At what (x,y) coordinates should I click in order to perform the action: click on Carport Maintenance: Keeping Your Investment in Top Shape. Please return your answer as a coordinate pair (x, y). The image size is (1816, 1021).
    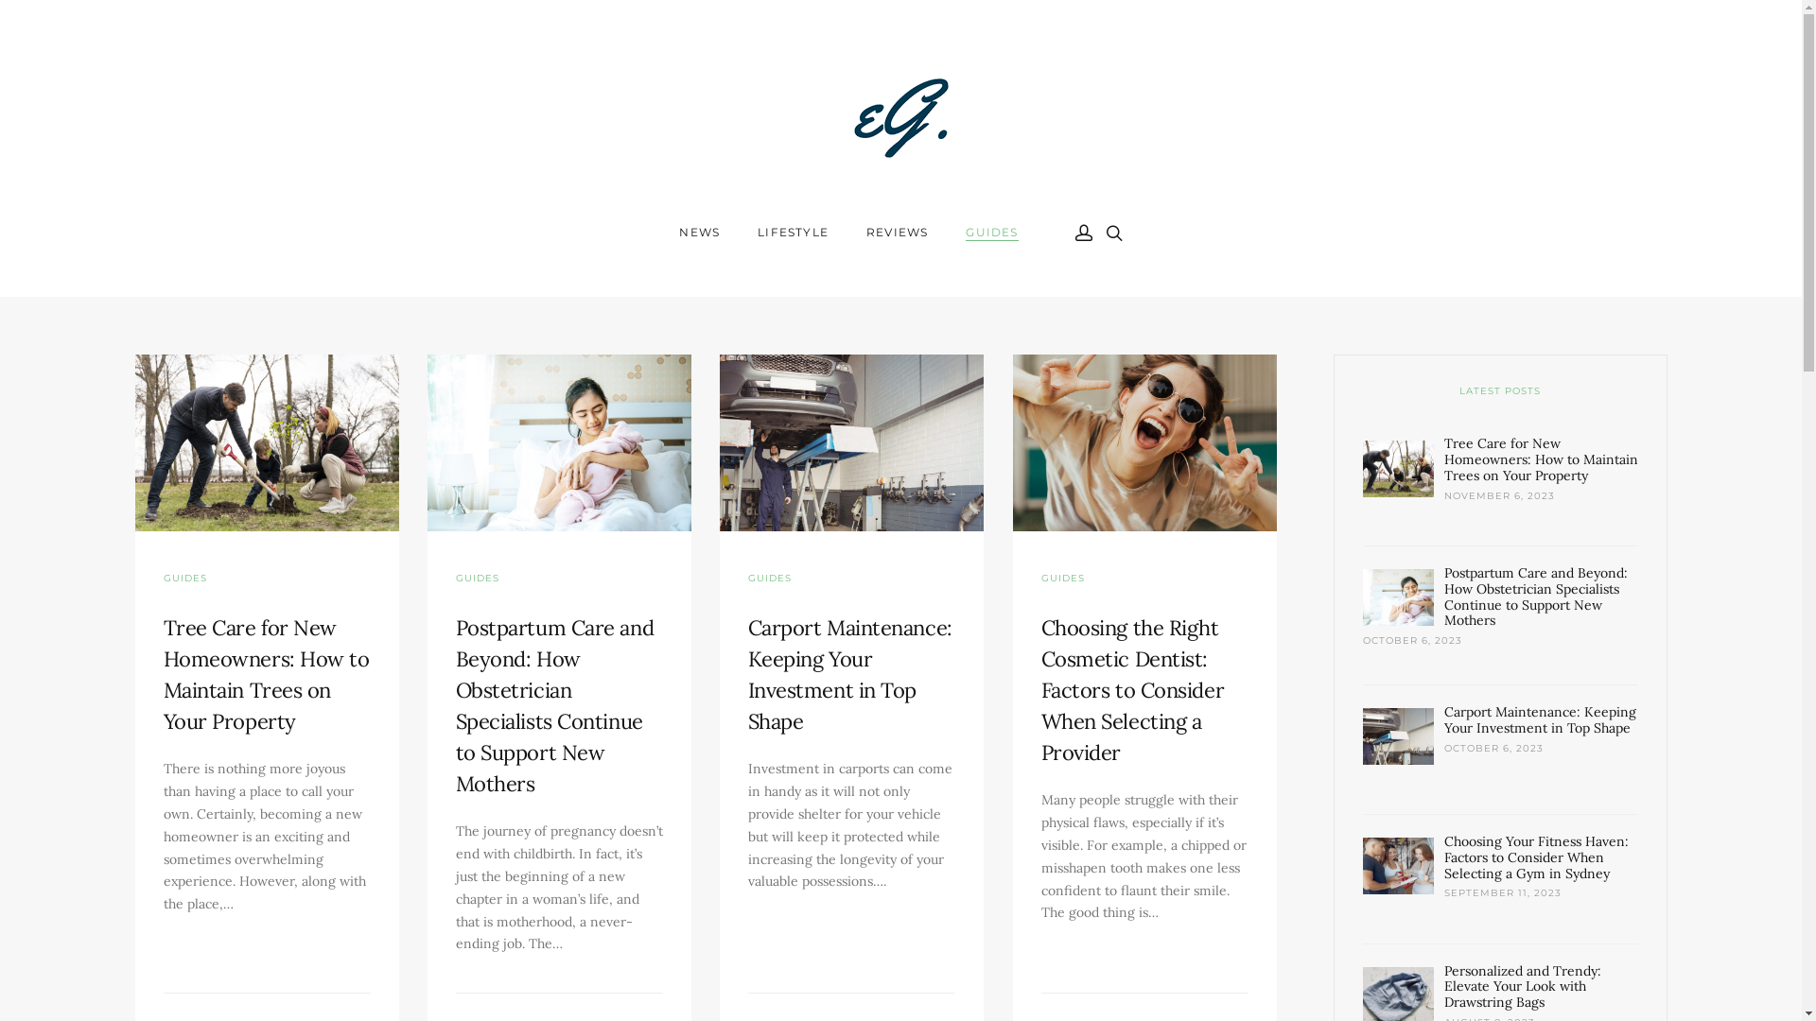
    Looking at the image, I should click on (1540, 720).